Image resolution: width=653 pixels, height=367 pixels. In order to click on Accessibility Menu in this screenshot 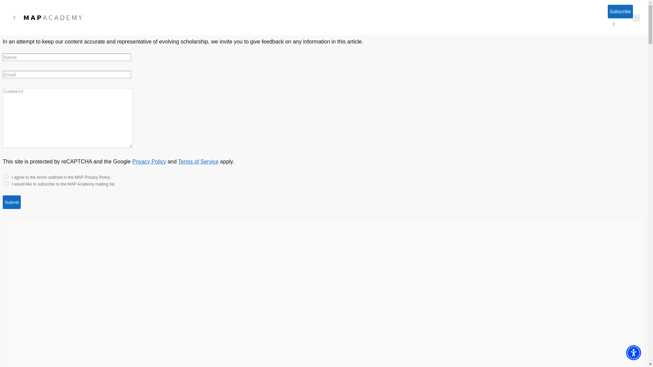, I will do `click(634, 353)`.